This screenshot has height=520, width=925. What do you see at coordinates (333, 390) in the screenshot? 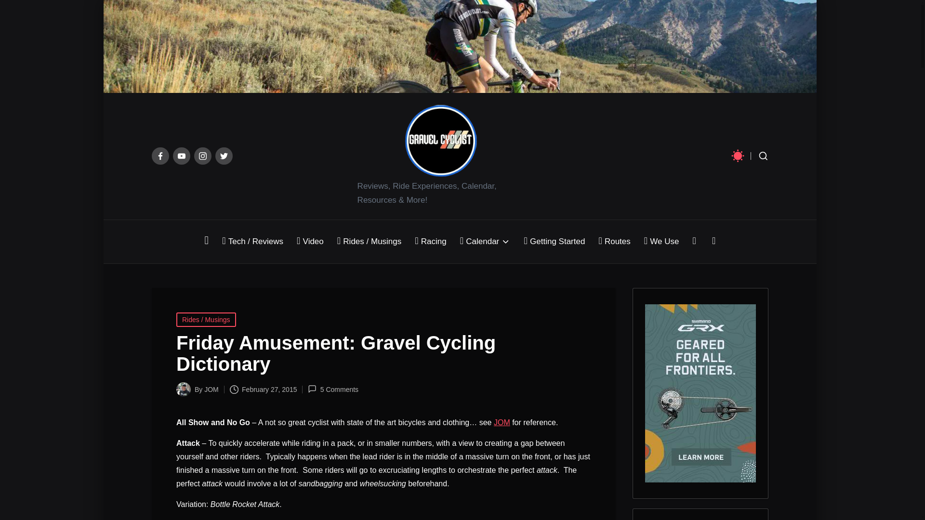
I see `5 Comments` at bounding box center [333, 390].